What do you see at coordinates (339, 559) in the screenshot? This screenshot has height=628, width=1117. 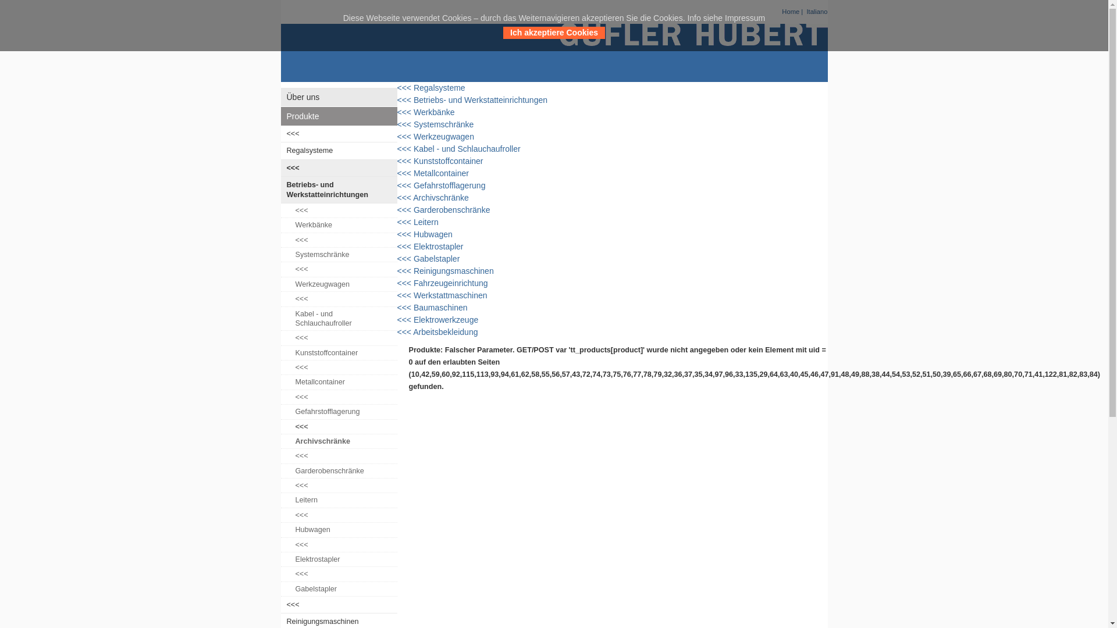 I see `Elektrostapler` at bounding box center [339, 559].